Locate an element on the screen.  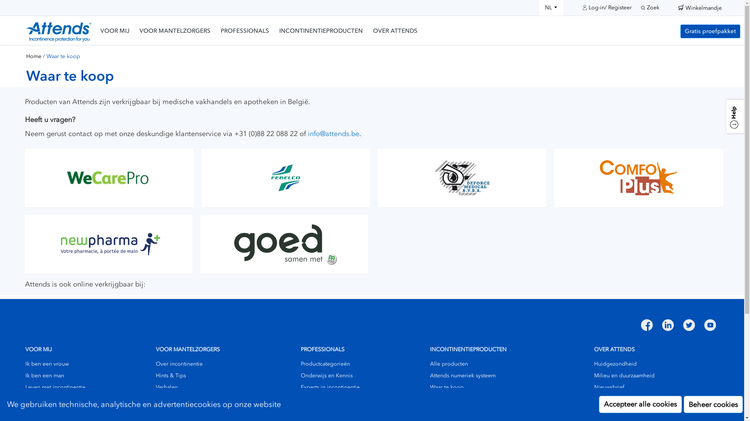
Gratis proefpakket is located at coordinates (710, 31).